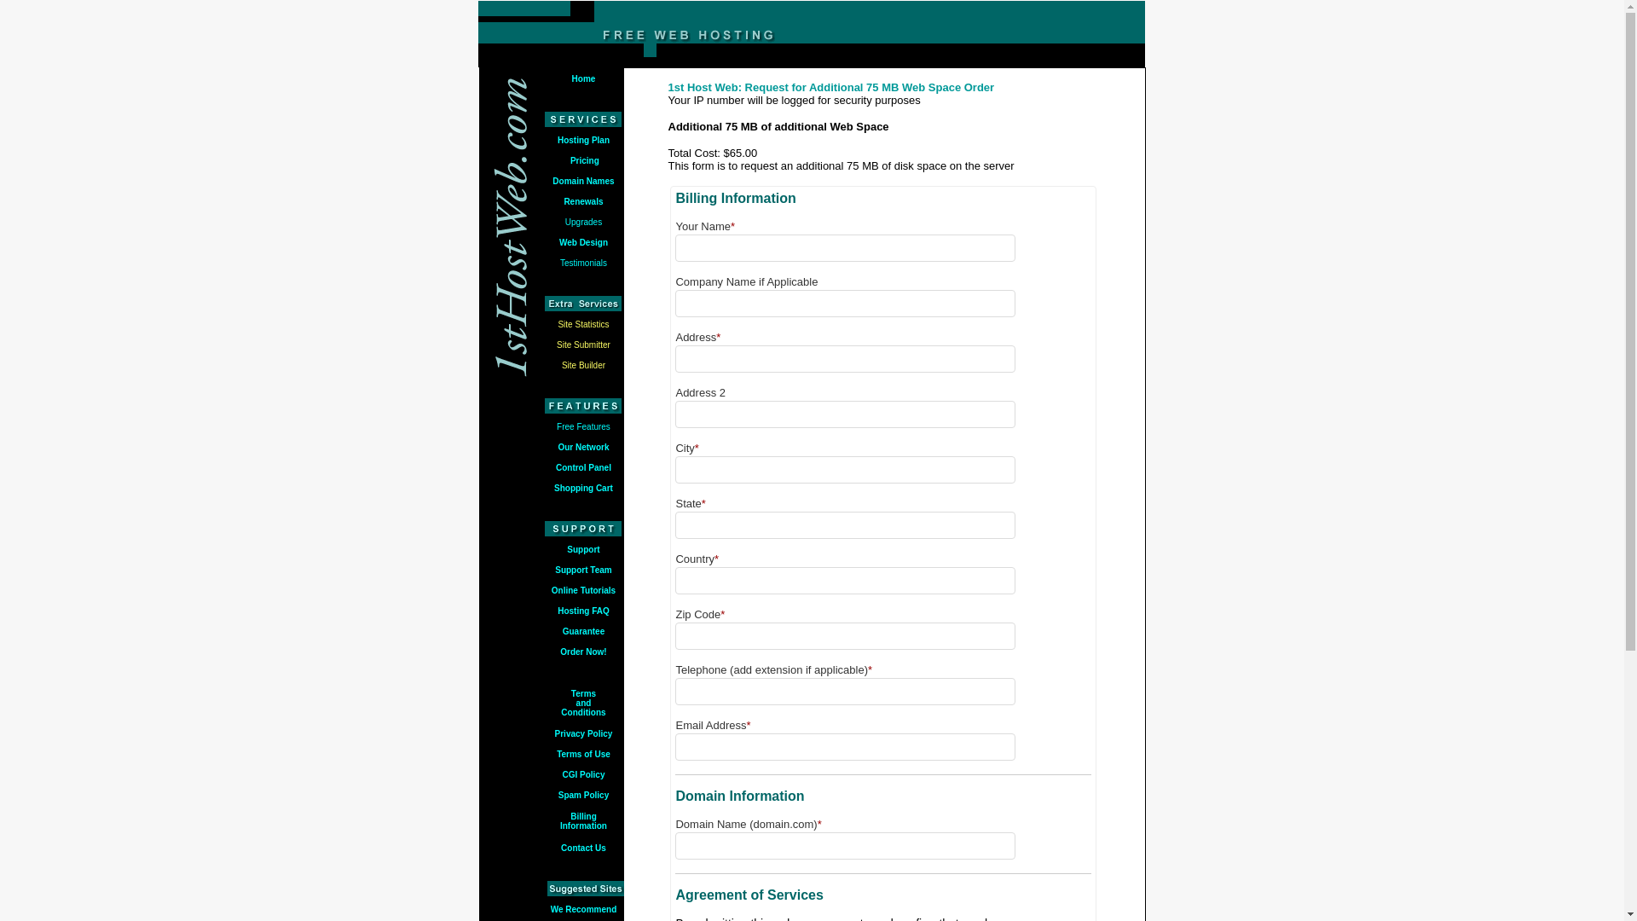 Image resolution: width=1637 pixels, height=921 pixels. What do you see at coordinates (583, 467) in the screenshot?
I see `Control Panel` at bounding box center [583, 467].